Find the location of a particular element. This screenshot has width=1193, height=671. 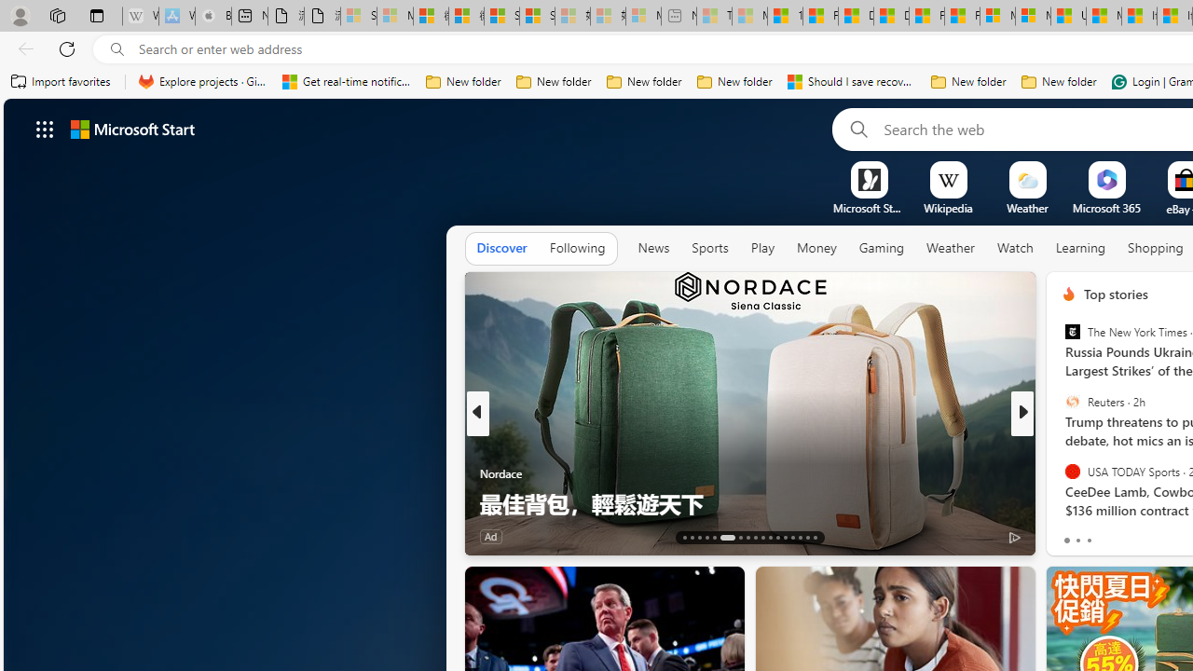

Buy iPad - Apple - Sleeping is located at coordinates (213, 17).